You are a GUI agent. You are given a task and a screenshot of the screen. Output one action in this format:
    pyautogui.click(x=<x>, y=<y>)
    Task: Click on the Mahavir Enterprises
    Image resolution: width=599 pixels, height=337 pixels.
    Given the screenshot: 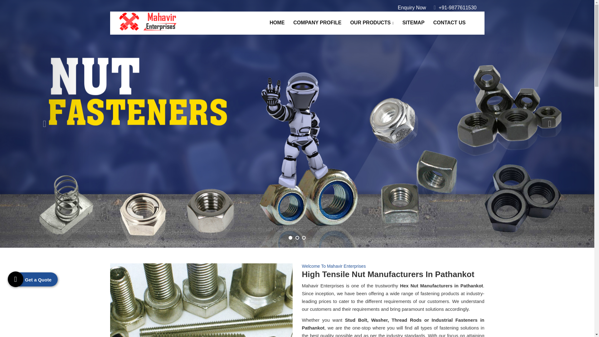 What is the action you would take?
    pyautogui.click(x=148, y=21)
    